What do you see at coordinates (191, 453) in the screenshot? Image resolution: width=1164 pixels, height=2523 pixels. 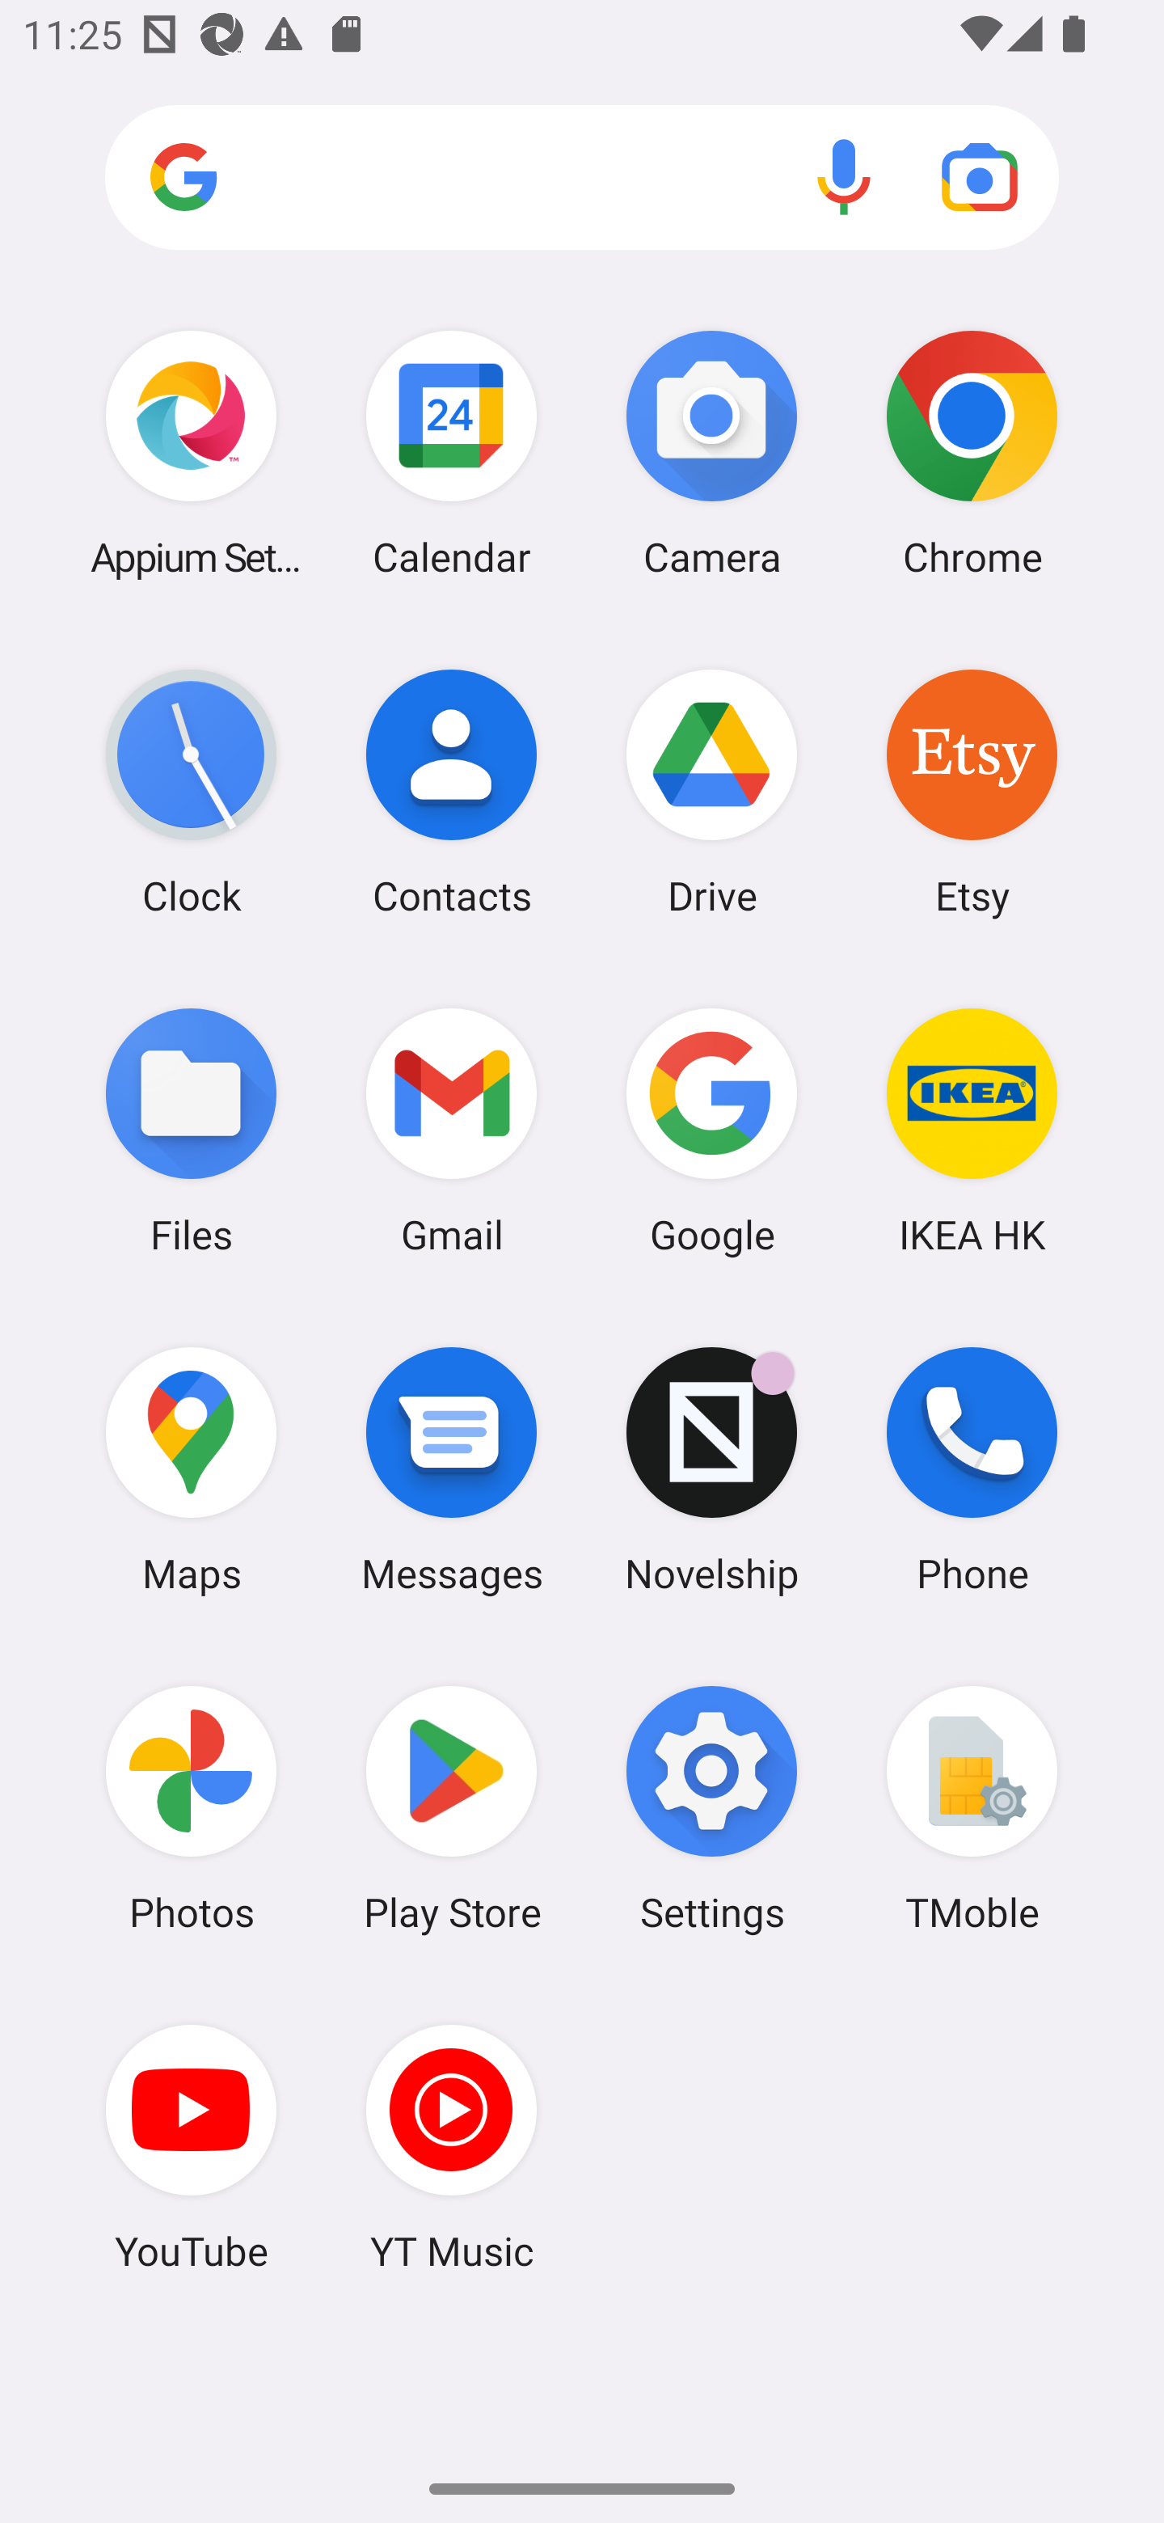 I see `Appium Settings` at bounding box center [191, 453].